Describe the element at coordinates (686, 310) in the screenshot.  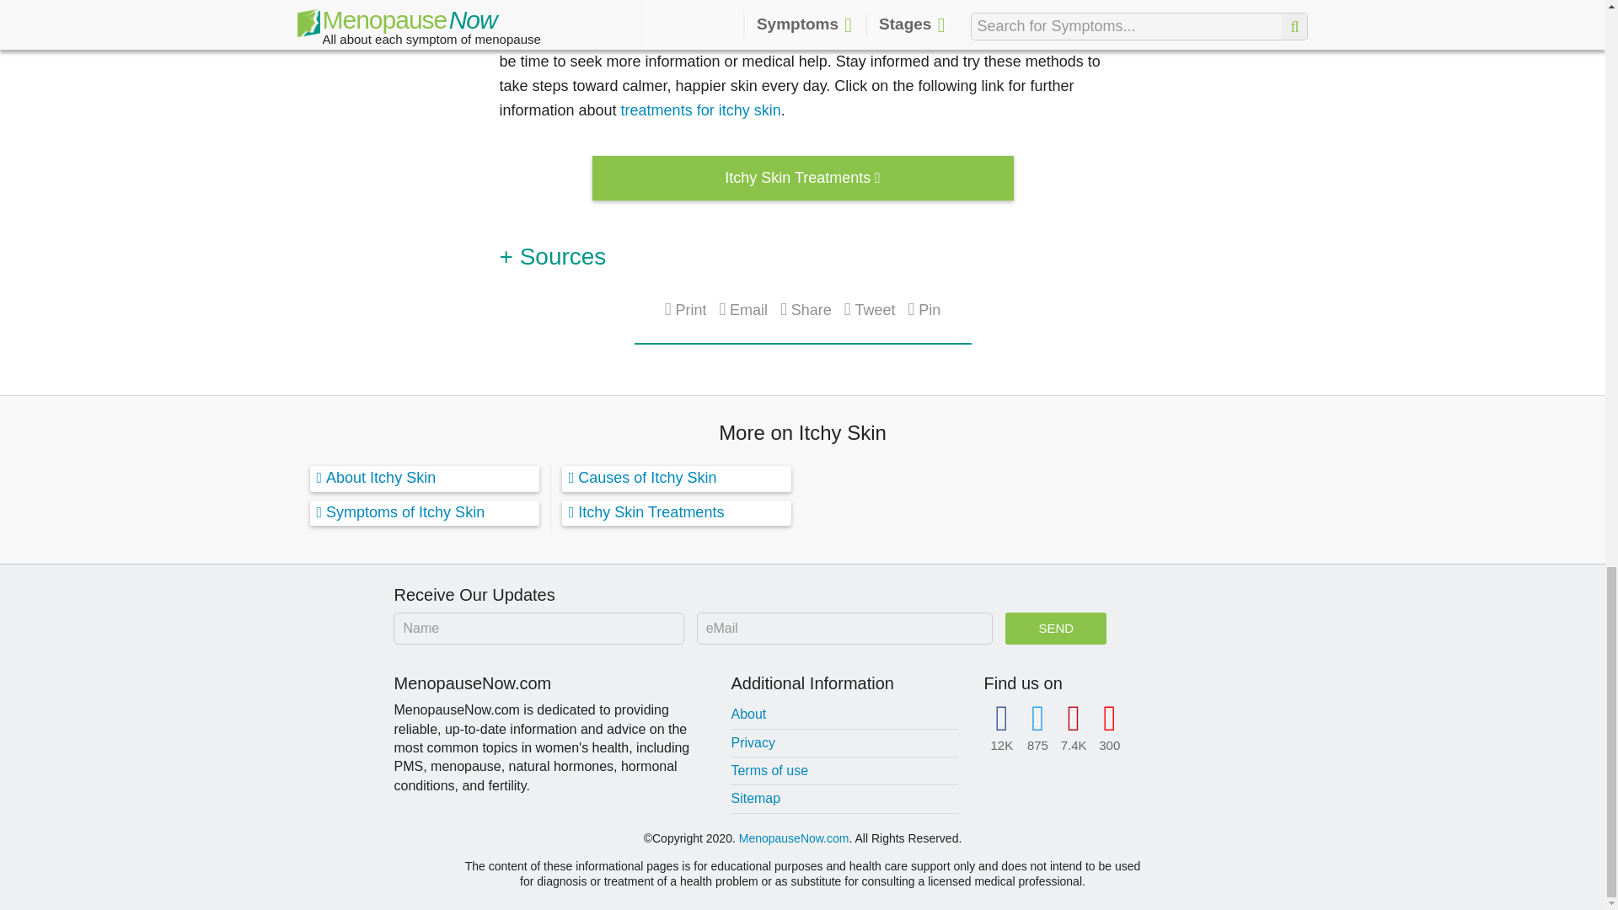
I see `Print this page` at that location.